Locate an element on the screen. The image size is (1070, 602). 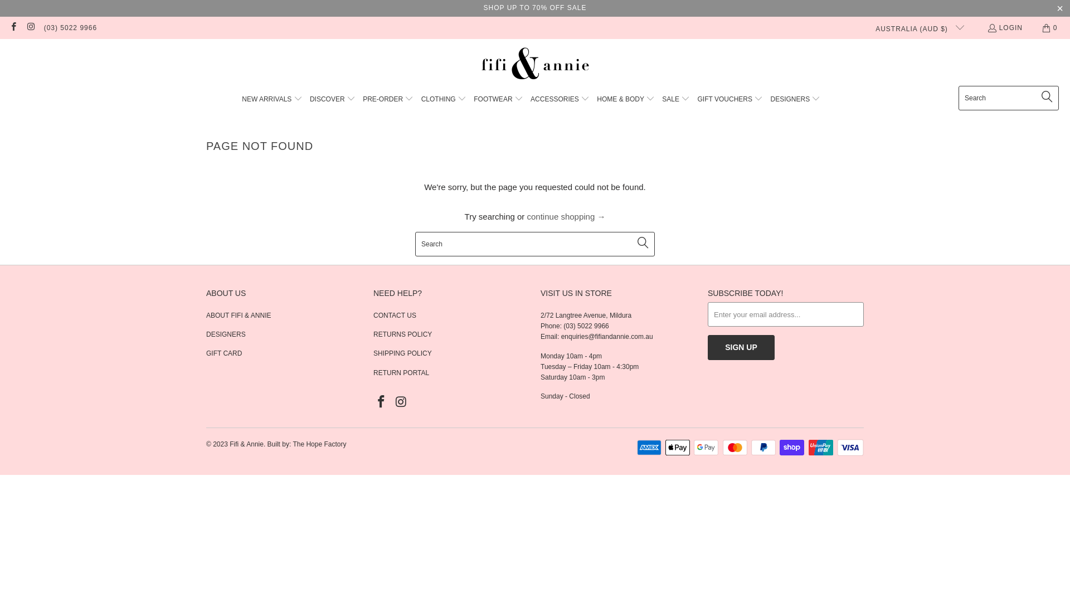
SHIPPING POLICY is located at coordinates (402, 353).